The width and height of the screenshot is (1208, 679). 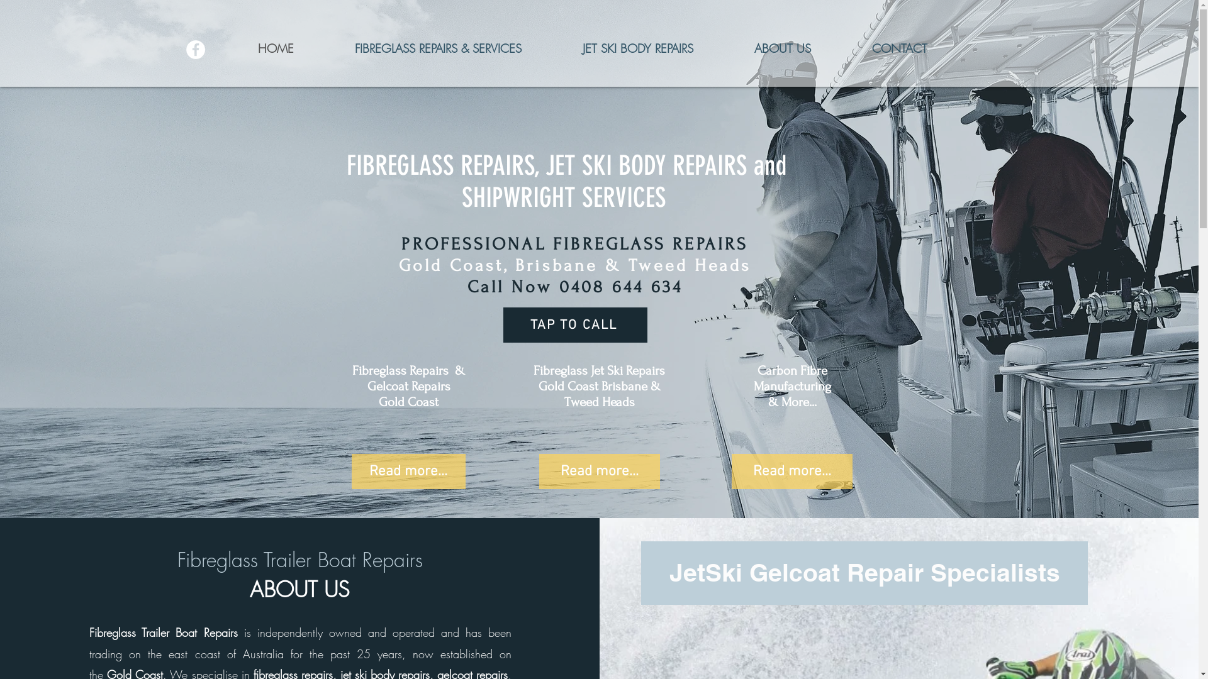 I want to click on Read more..., so click(x=408, y=472).